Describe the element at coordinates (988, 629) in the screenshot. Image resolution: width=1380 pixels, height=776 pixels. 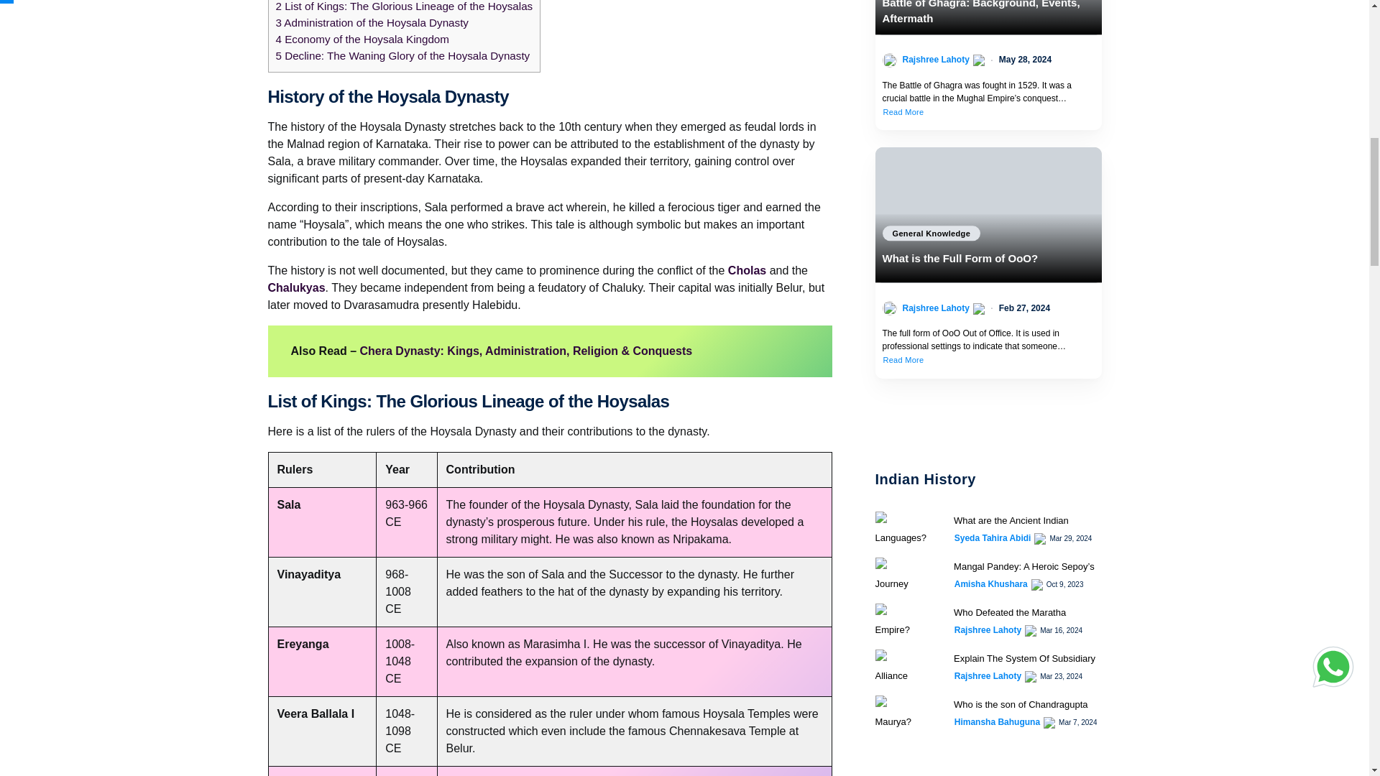
I see `View all posts by Rajshree Lahoty` at that location.